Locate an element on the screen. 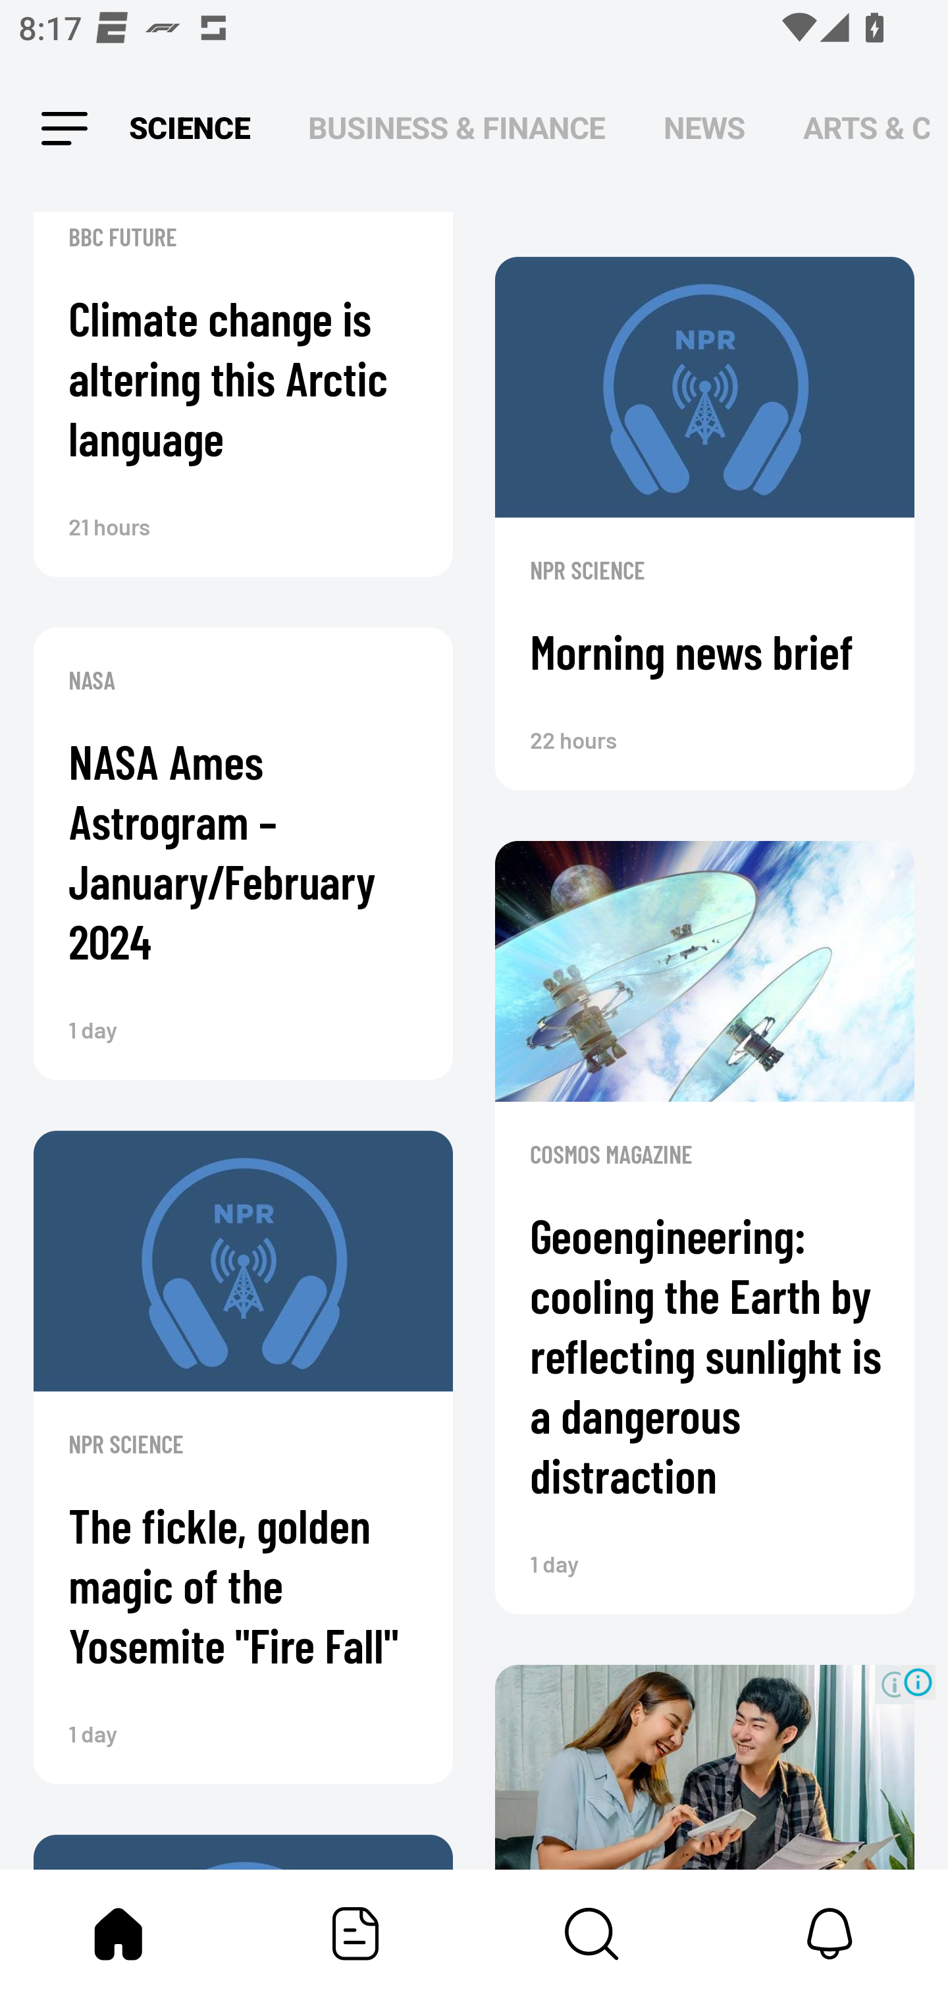  BUSINESS & FINANCE is located at coordinates (457, 129).